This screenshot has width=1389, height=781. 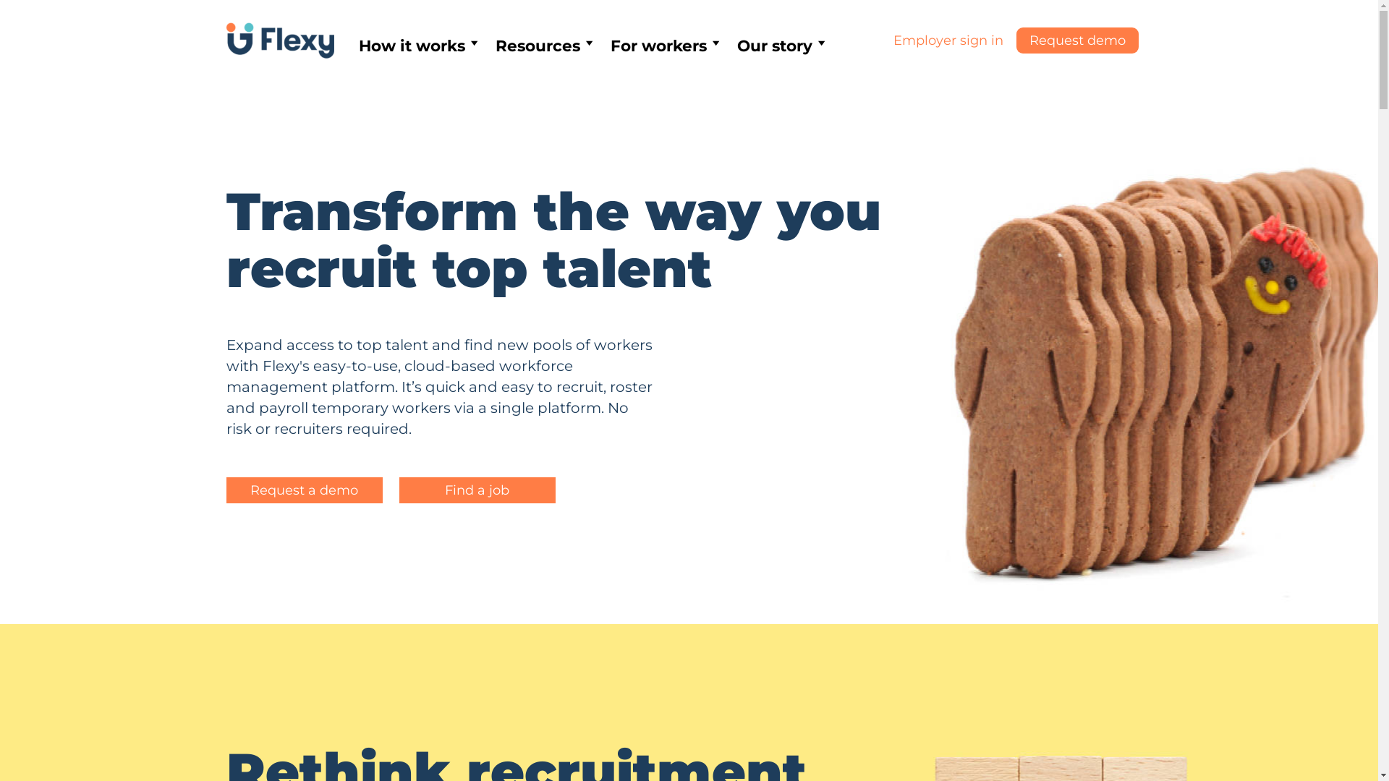 I want to click on Find a job, so click(x=477, y=490).